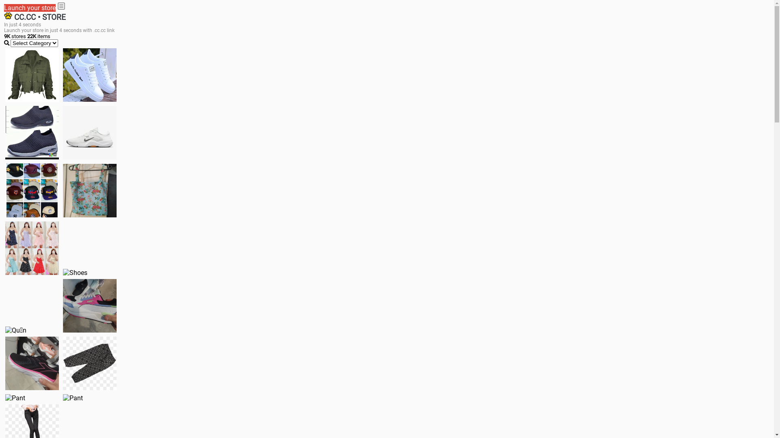 The width and height of the screenshot is (780, 438). Describe the element at coordinates (90, 363) in the screenshot. I see `Short pant` at that location.